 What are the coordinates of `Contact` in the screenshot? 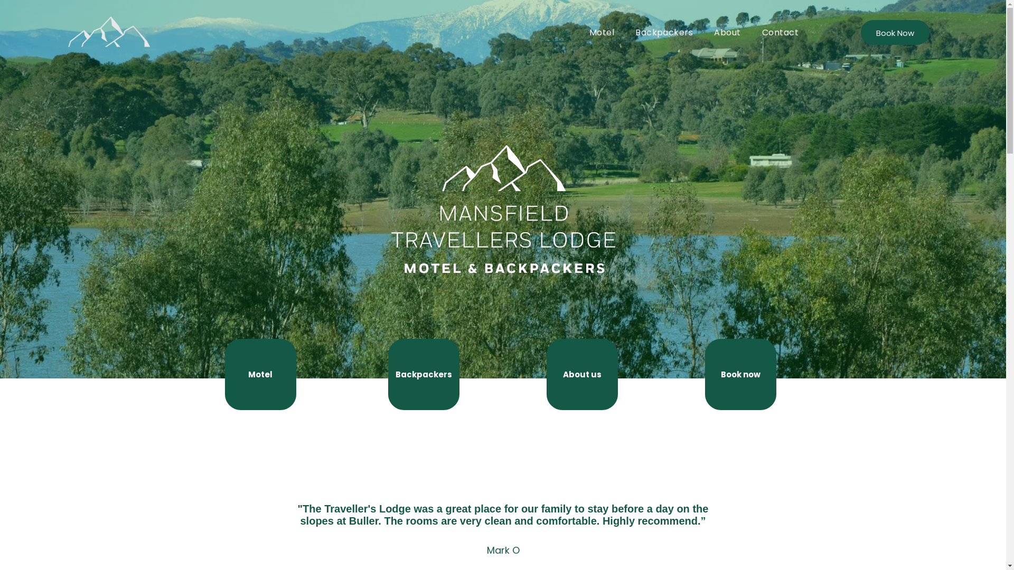 It's located at (781, 33).